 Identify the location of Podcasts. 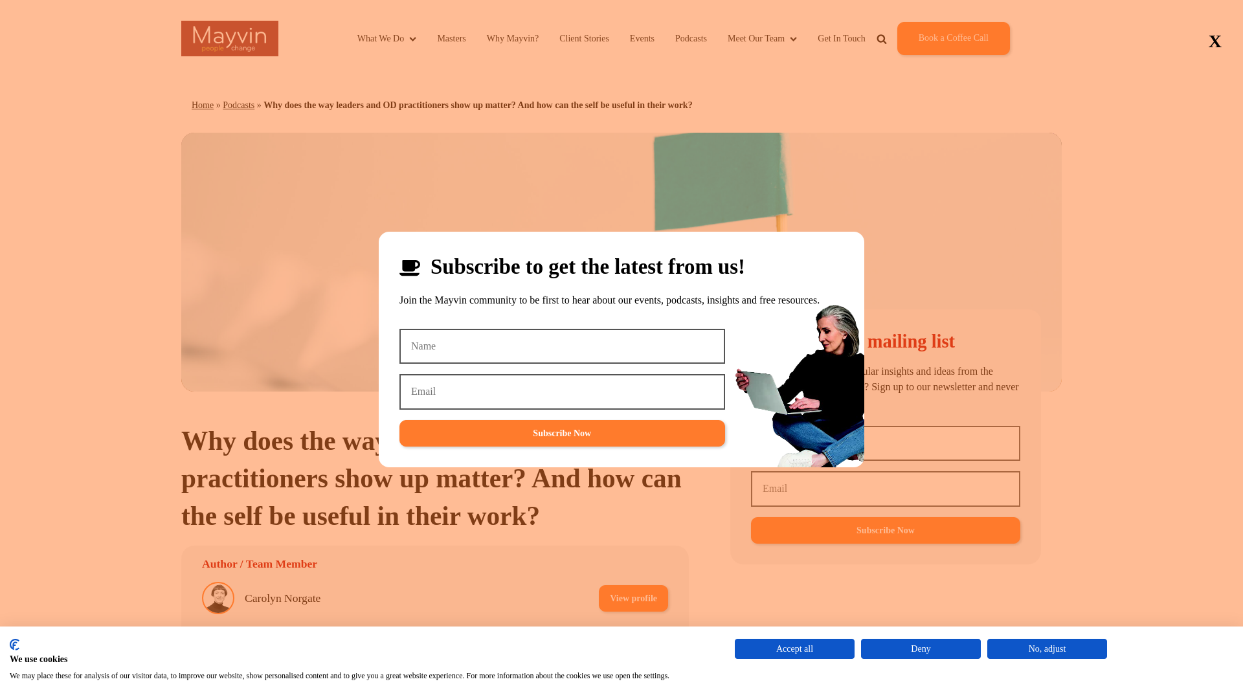
(238, 105).